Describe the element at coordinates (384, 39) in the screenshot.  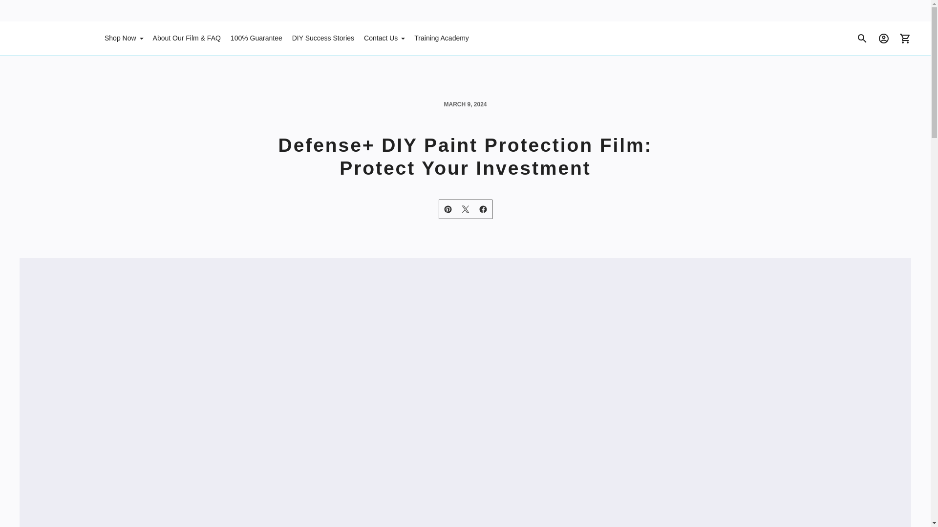
I see `Contact Us` at that location.